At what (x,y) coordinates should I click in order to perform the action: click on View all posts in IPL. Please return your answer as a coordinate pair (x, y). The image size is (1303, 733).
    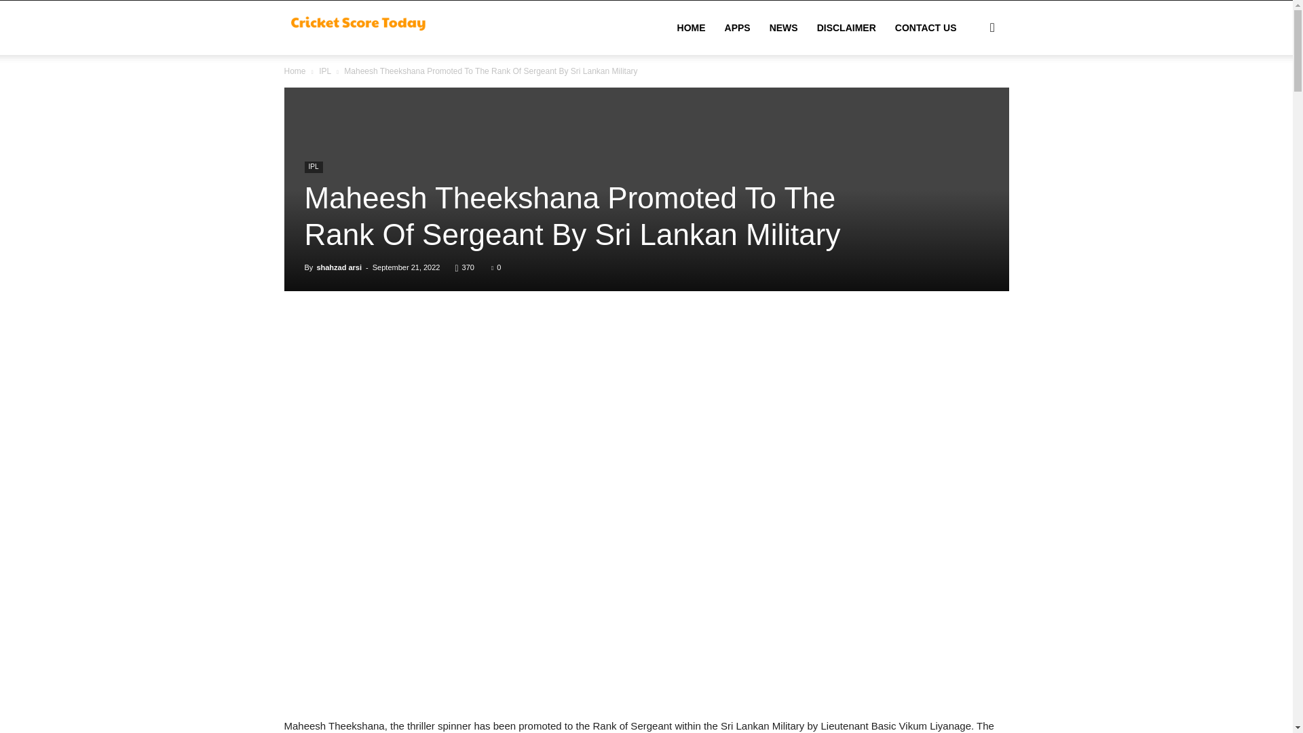
    Looking at the image, I should click on (324, 71).